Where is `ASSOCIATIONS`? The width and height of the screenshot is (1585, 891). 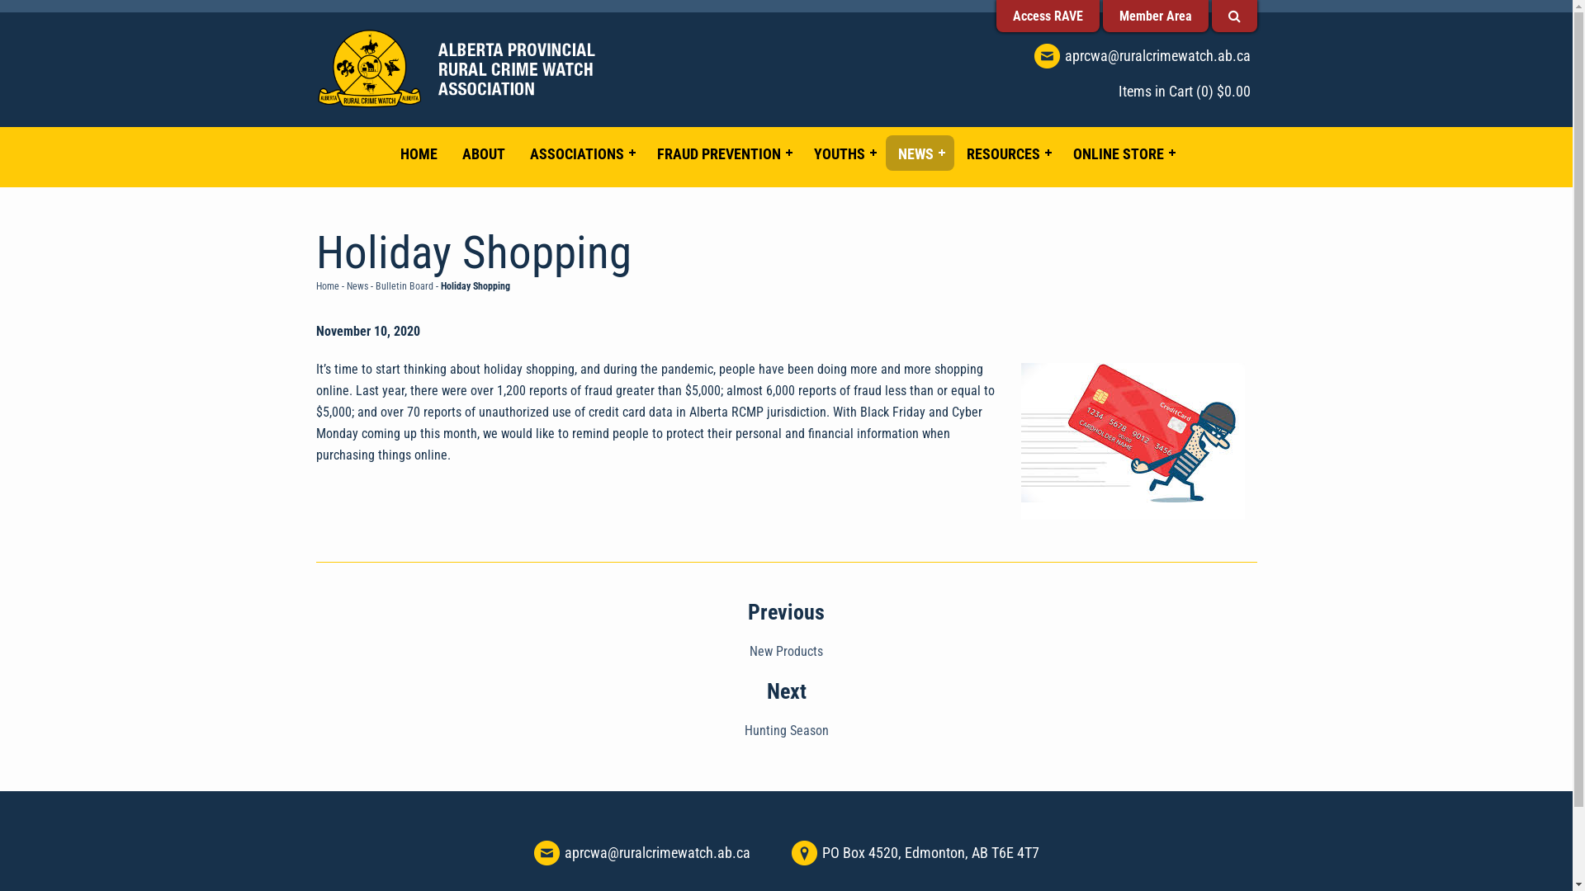 ASSOCIATIONS is located at coordinates (581, 153).